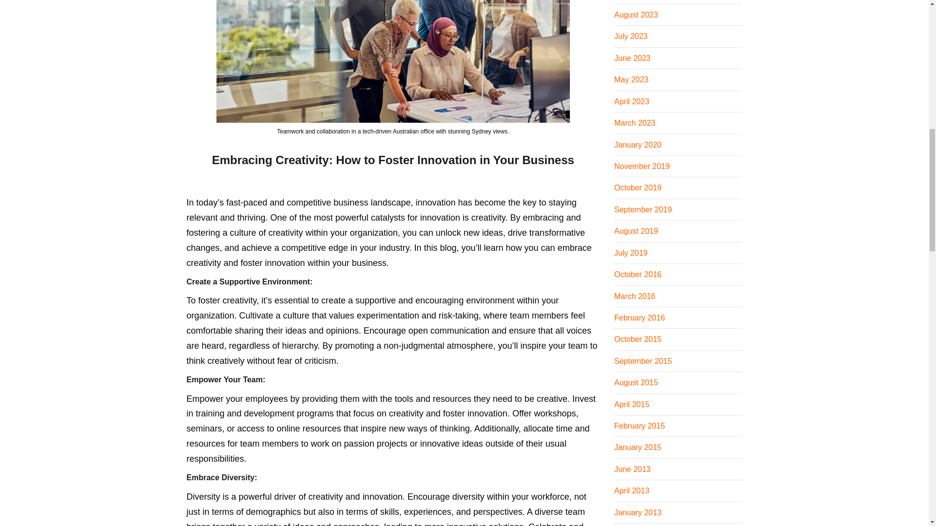 The width and height of the screenshot is (936, 526). Describe the element at coordinates (638, 145) in the screenshot. I see `January 2020` at that location.